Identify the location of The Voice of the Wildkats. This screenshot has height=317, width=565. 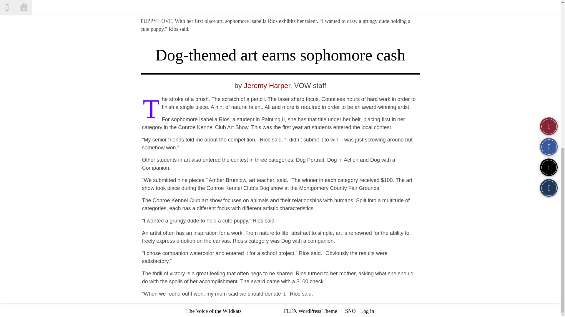
(214, 34).